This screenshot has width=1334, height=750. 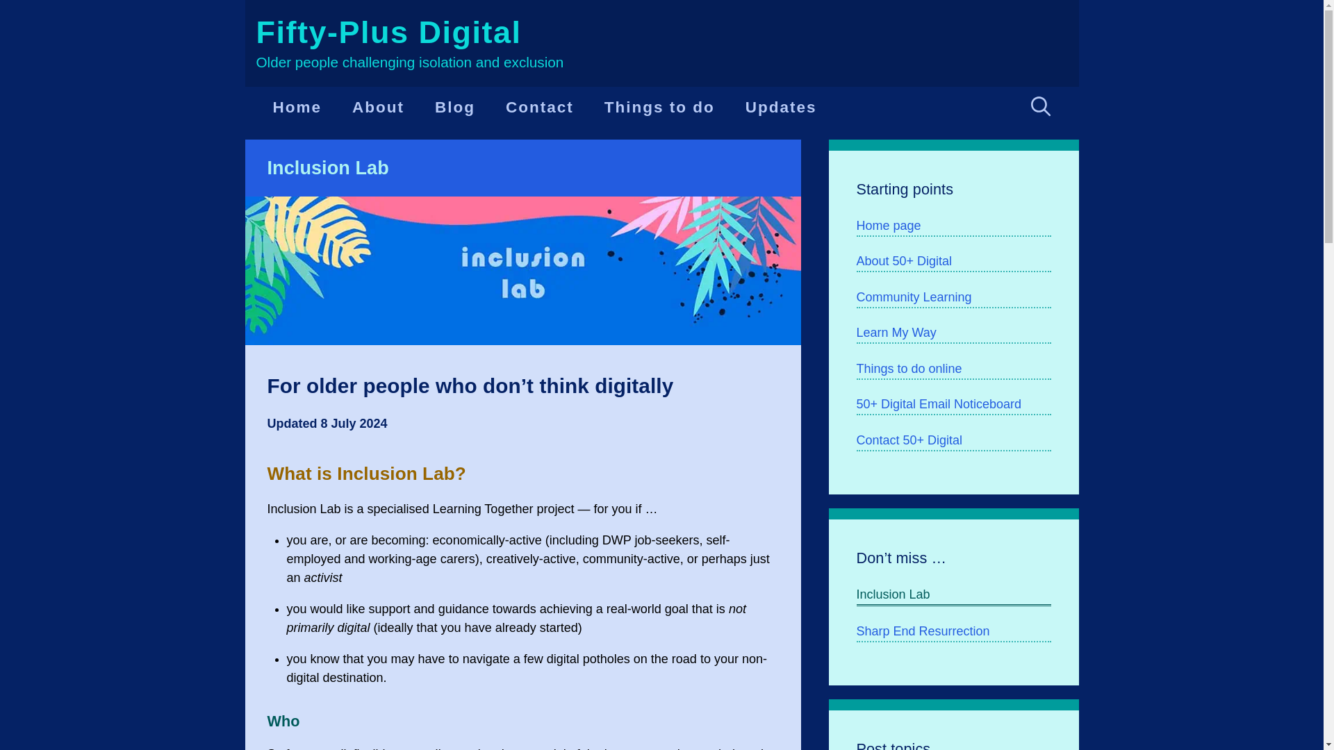 What do you see at coordinates (953, 226) in the screenshot?
I see `Home page` at bounding box center [953, 226].